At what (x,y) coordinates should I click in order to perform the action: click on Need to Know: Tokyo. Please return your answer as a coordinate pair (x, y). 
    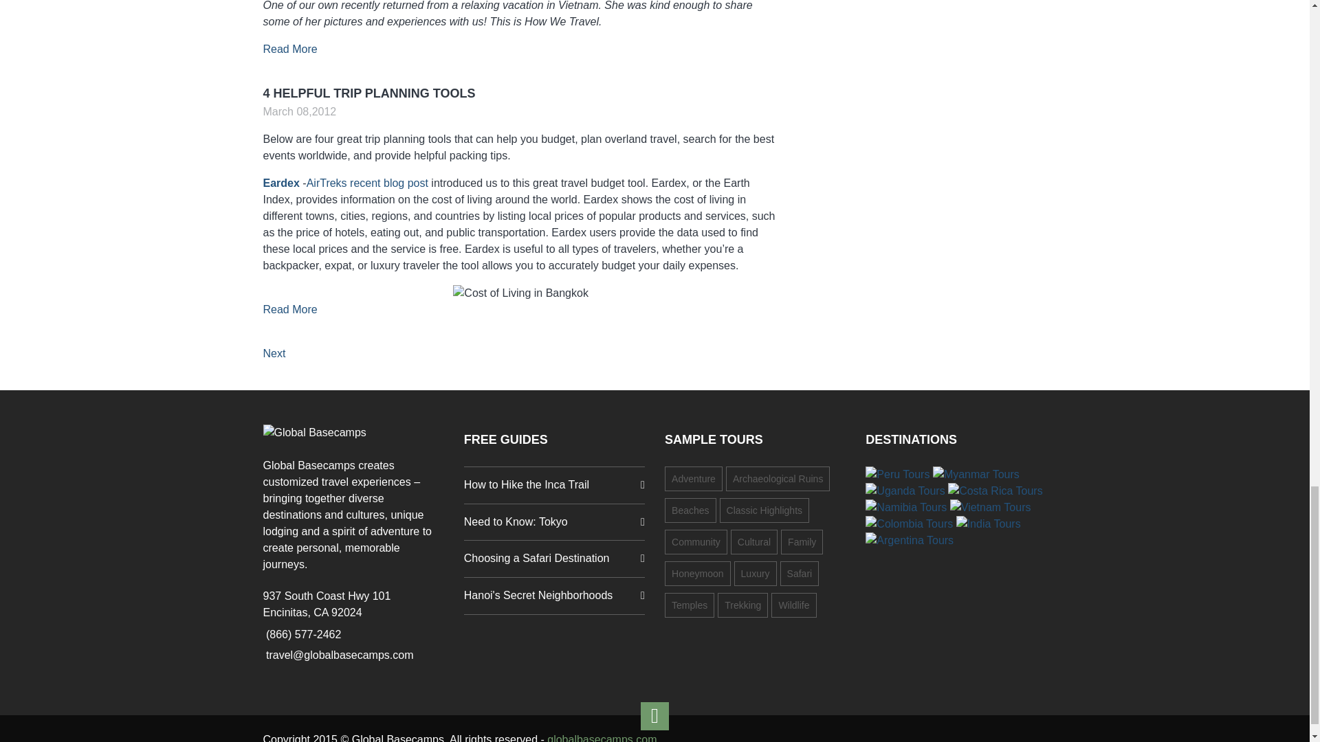
    Looking at the image, I should click on (554, 522).